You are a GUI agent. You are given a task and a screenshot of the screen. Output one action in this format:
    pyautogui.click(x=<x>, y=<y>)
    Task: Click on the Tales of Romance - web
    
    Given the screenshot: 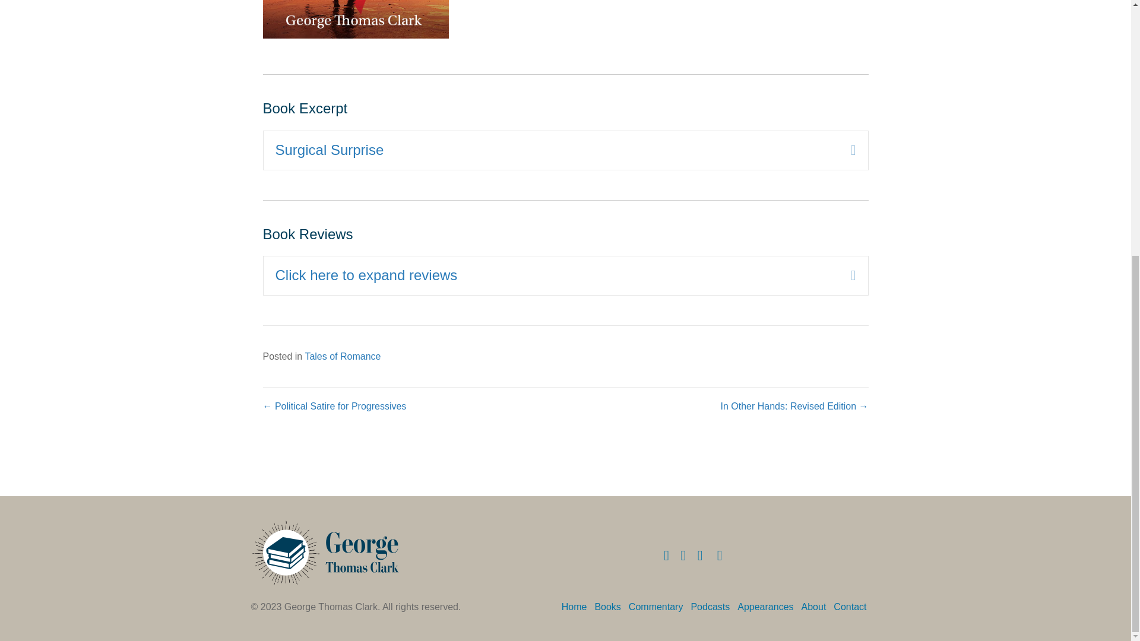 What is the action you would take?
    pyautogui.click(x=355, y=19)
    